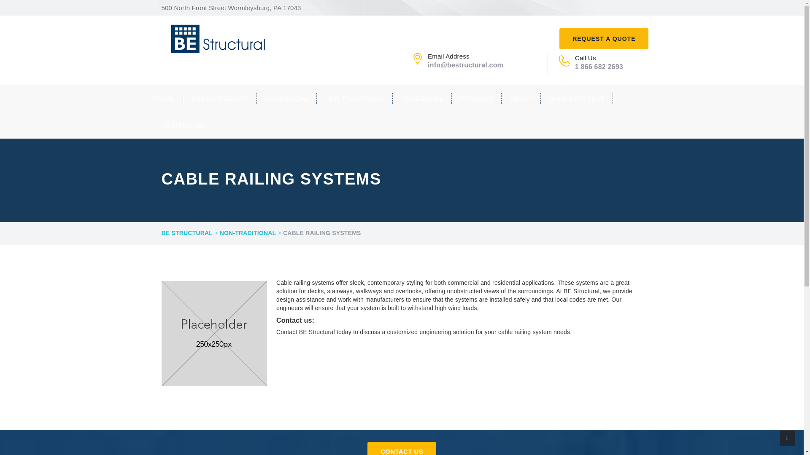  Describe the element at coordinates (219, 38) in the screenshot. I see `Be Structural` at that location.